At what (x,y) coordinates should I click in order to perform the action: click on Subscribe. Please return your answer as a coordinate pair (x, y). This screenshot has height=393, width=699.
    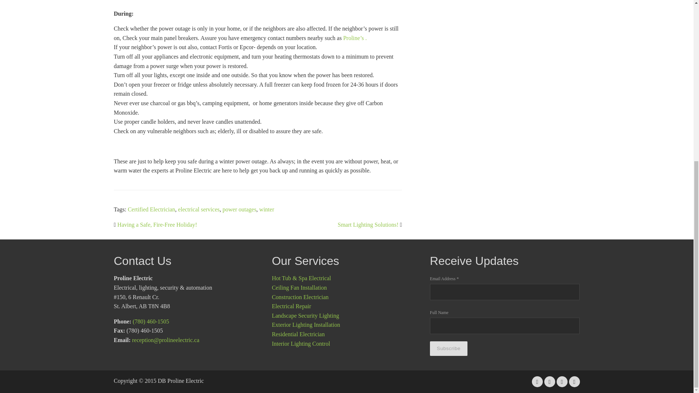
    Looking at the image, I should click on (449, 349).